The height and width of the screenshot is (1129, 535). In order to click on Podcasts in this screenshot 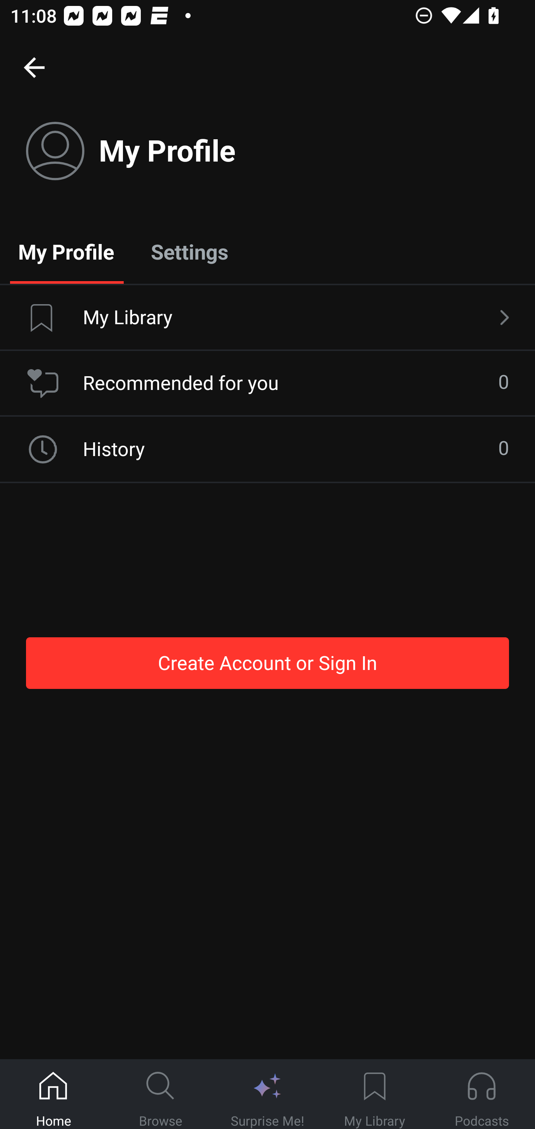, I will do `click(481, 1094)`.